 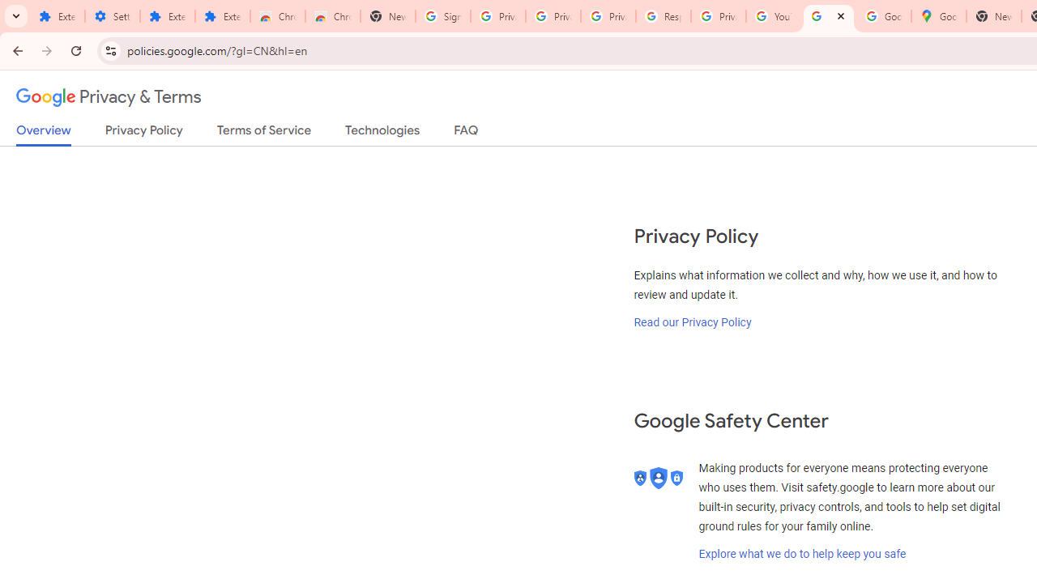 What do you see at coordinates (802, 554) in the screenshot?
I see `Explore what we do to help keep you safe` at bounding box center [802, 554].